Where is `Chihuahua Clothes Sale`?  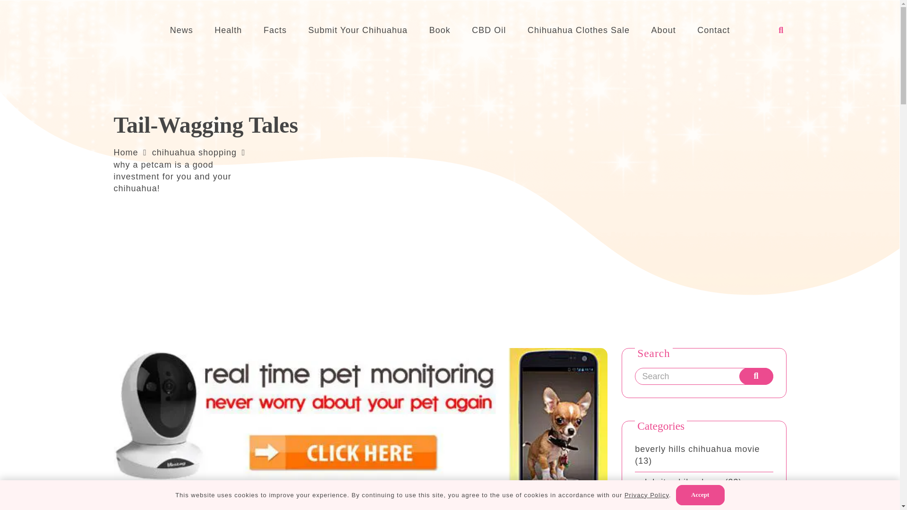
Chihuahua Clothes Sale is located at coordinates (578, 30).